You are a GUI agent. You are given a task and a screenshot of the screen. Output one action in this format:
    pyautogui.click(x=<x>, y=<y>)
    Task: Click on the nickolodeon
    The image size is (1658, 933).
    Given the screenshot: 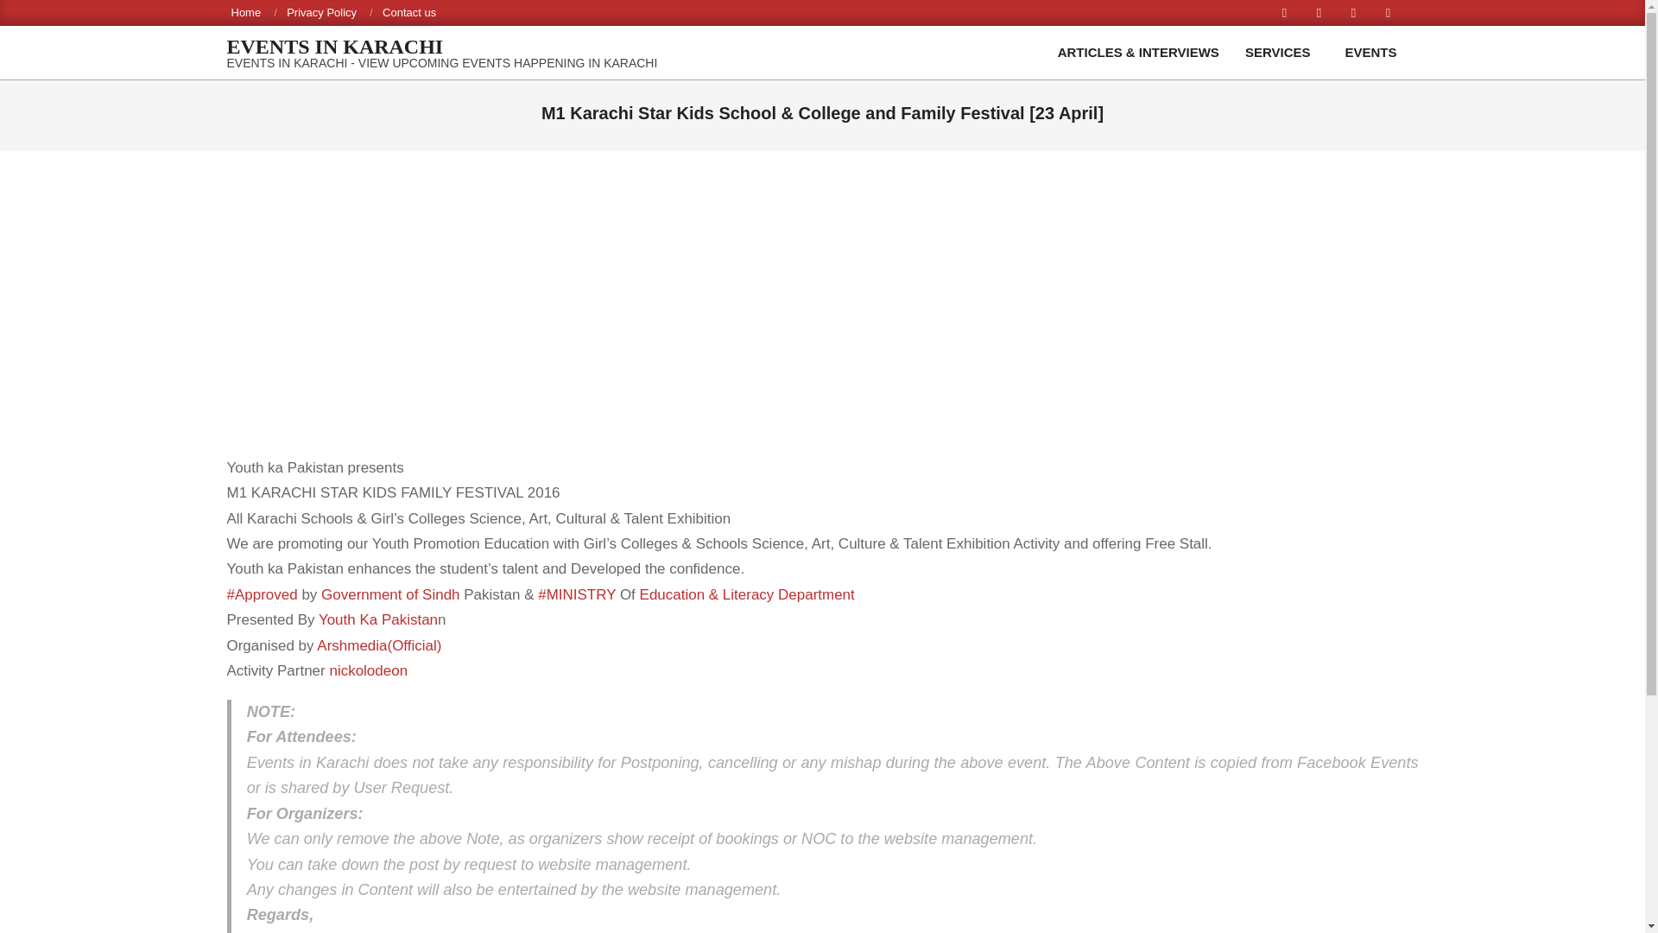 What is the action you would take?
    pyautogui.click(x=368, y=670)
    